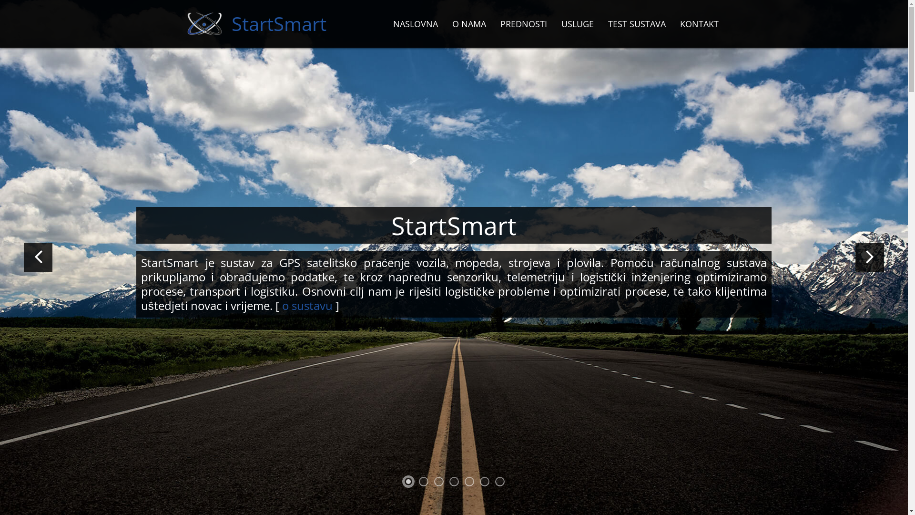 The height and width of the screenshot is (515, 915). Describe the element at coordinates (254, 24) in the screenshot. I see `StartSmart` at that location.